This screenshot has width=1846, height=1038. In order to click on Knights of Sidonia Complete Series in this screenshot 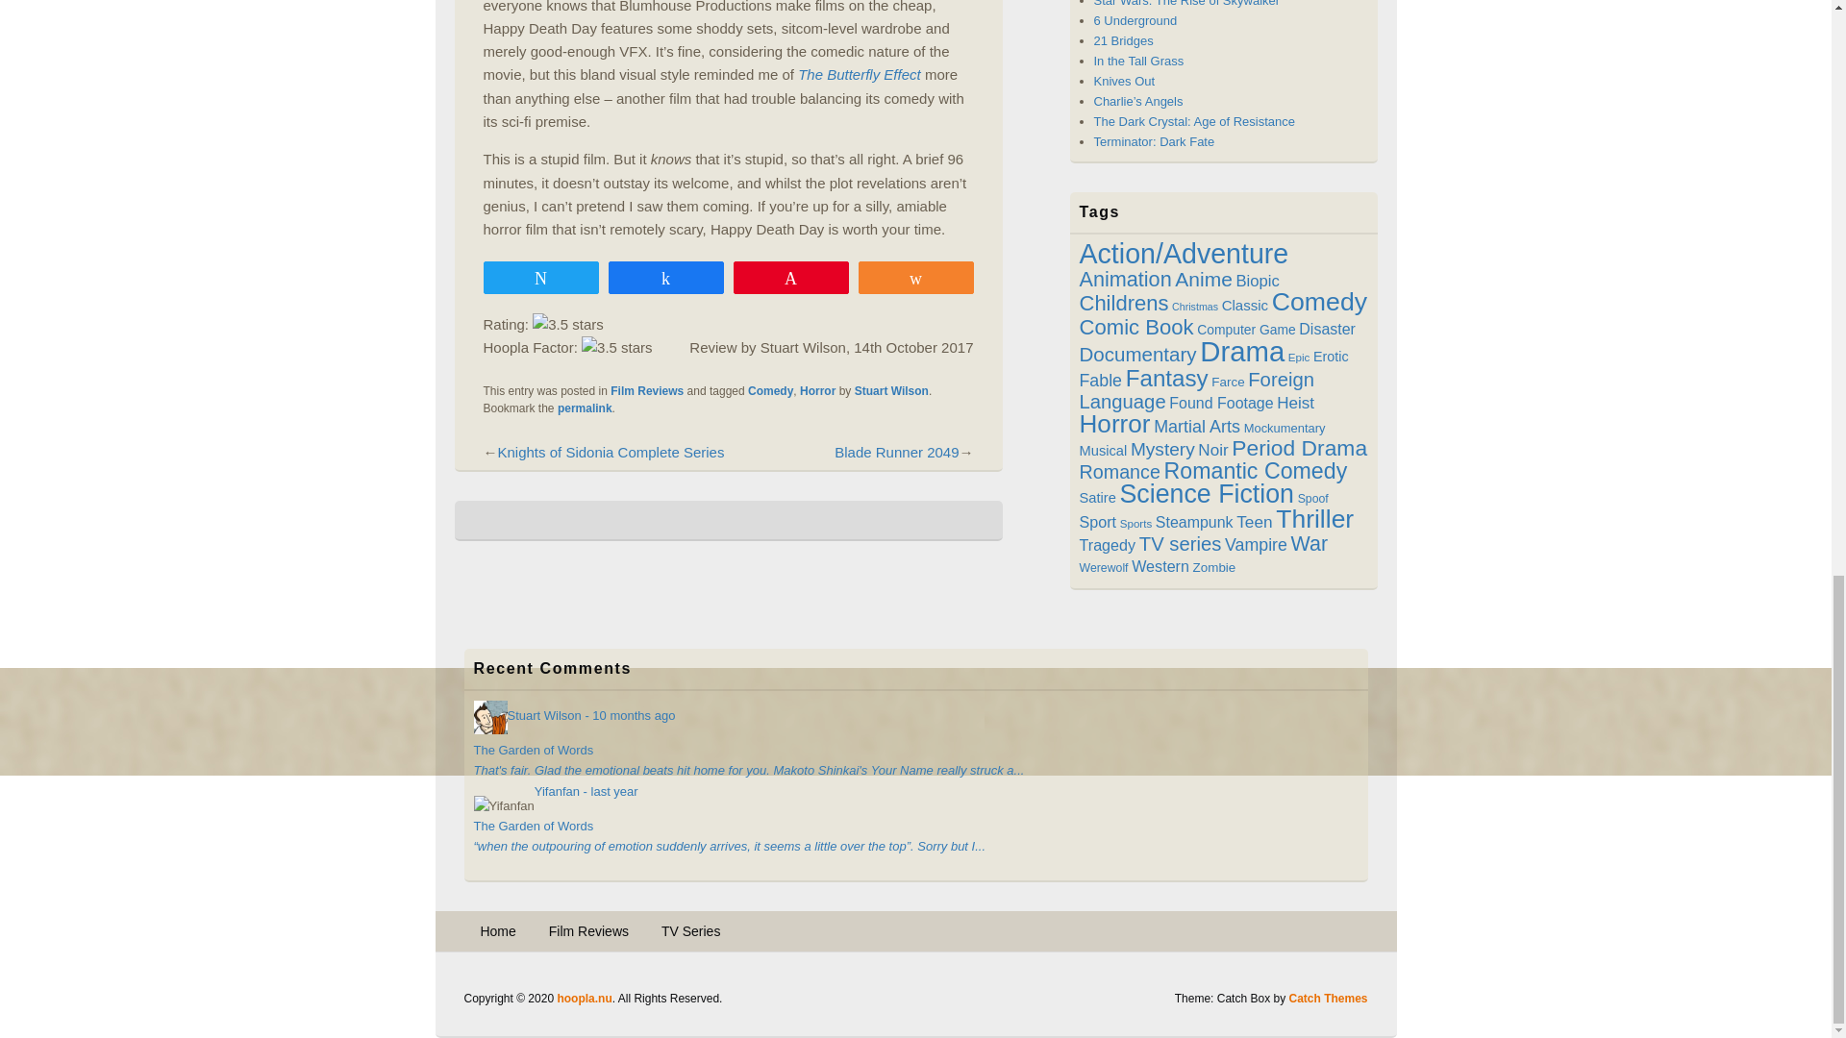, I will do `click(611, 452)`.